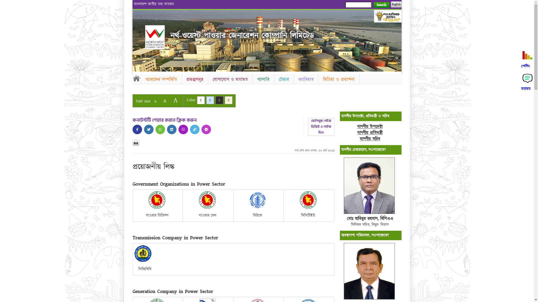 The height and width of the screenshot is (302, 538). What do you see at coordinates (229, 100) in the screenshot?
I see `C` at bounding box center [229, 100].